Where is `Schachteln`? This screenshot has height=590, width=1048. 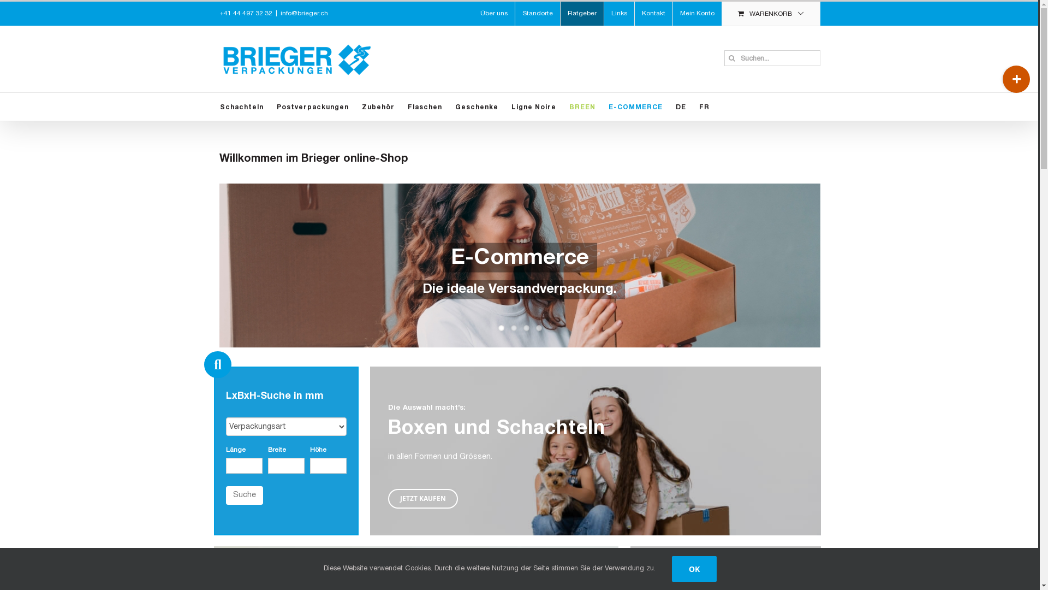
Schachteln is located at coordinates (241, 107).